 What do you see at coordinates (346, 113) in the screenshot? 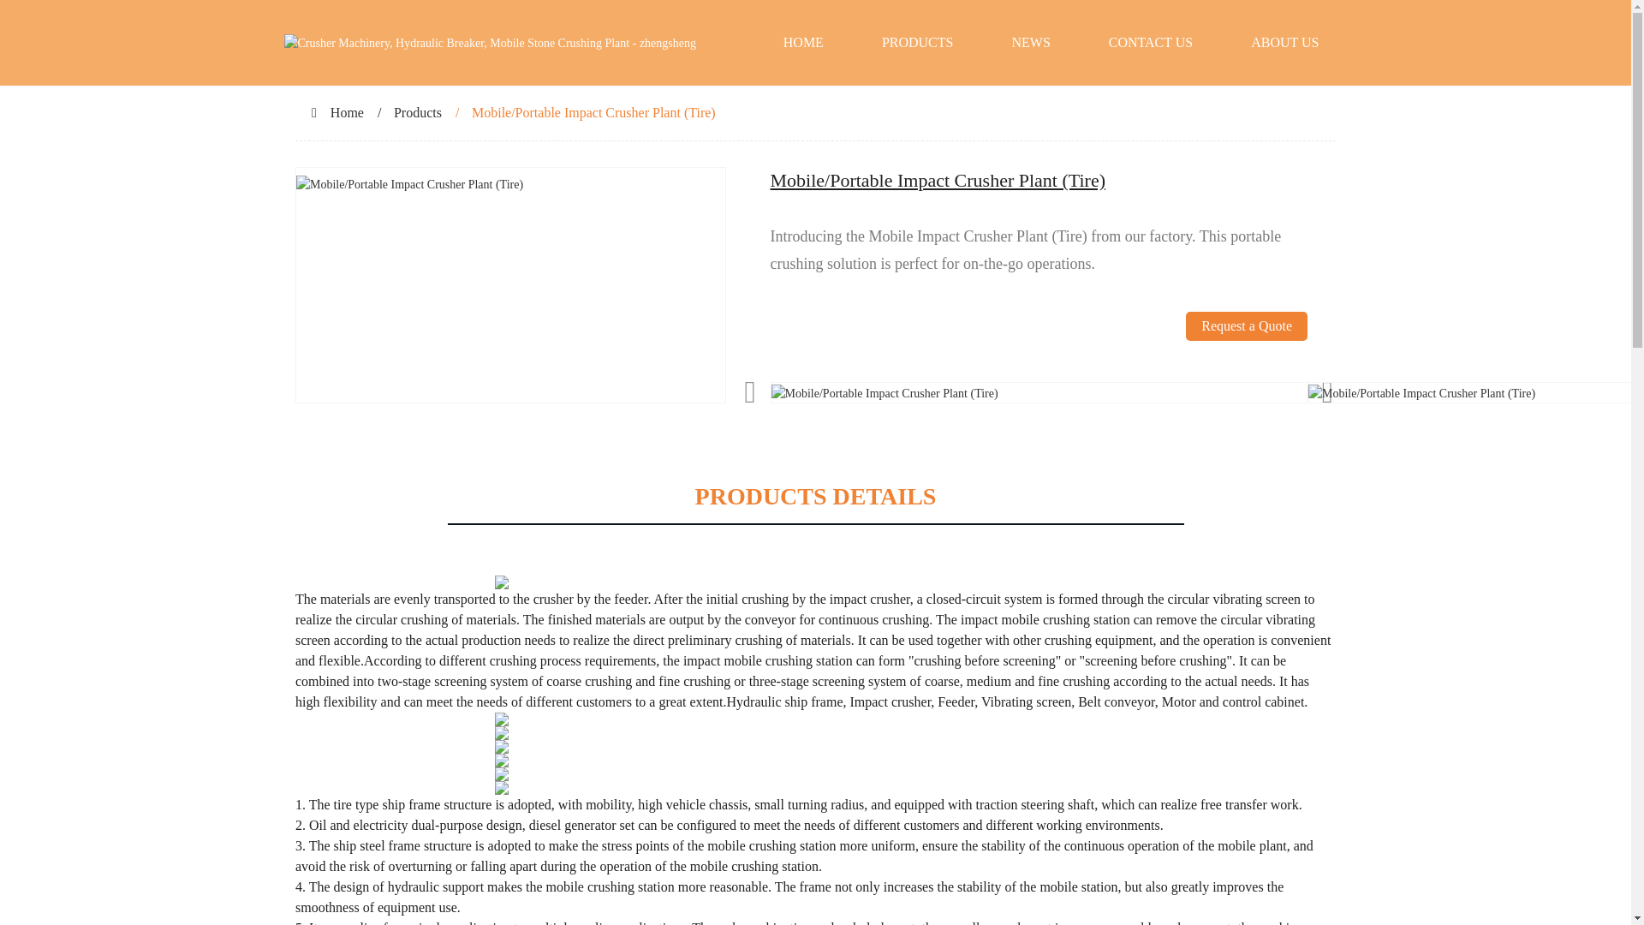
I see `Home` at bounding box center [346, 113].